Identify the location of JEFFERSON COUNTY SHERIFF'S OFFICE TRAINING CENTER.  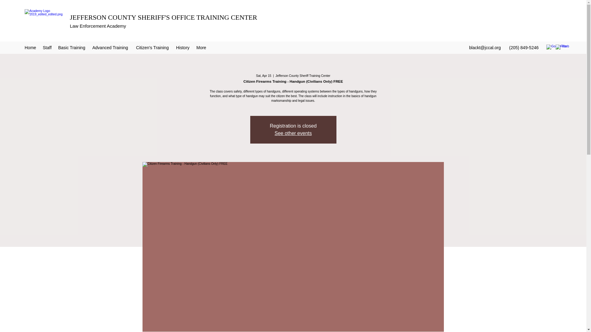
(163, 17).